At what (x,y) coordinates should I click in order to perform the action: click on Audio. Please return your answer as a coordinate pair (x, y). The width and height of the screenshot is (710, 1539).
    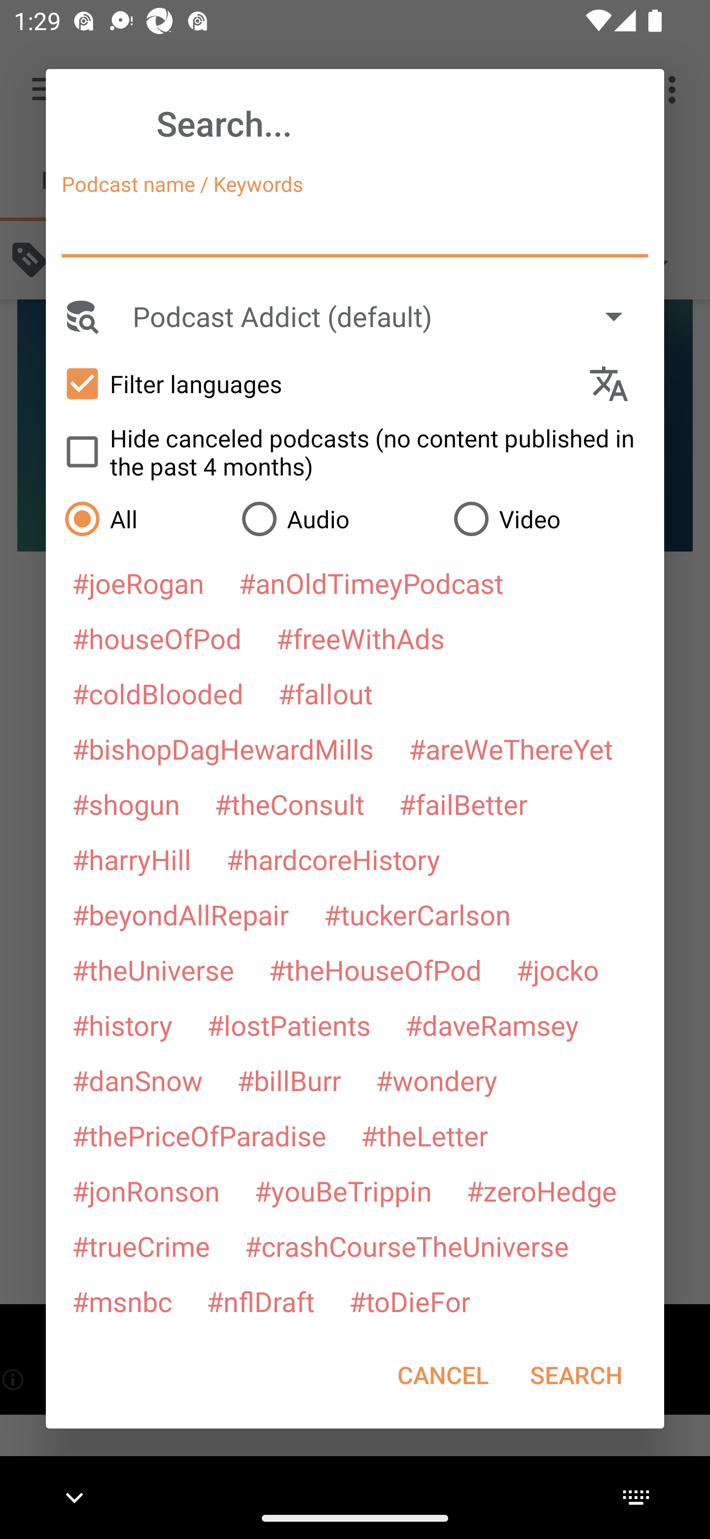
    Looking at the image, I should click on (337, 518).